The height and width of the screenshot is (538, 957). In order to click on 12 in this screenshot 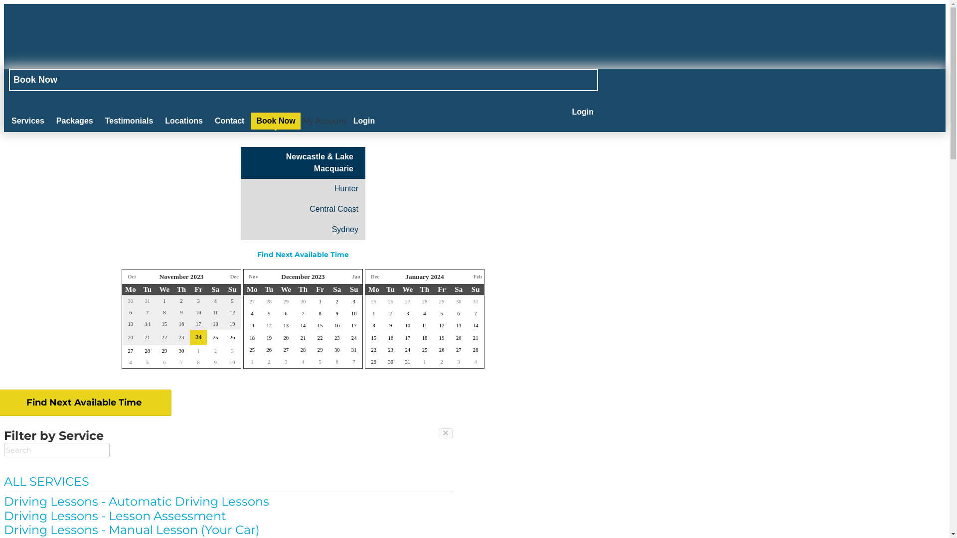, I will do `click(269, 326)`.